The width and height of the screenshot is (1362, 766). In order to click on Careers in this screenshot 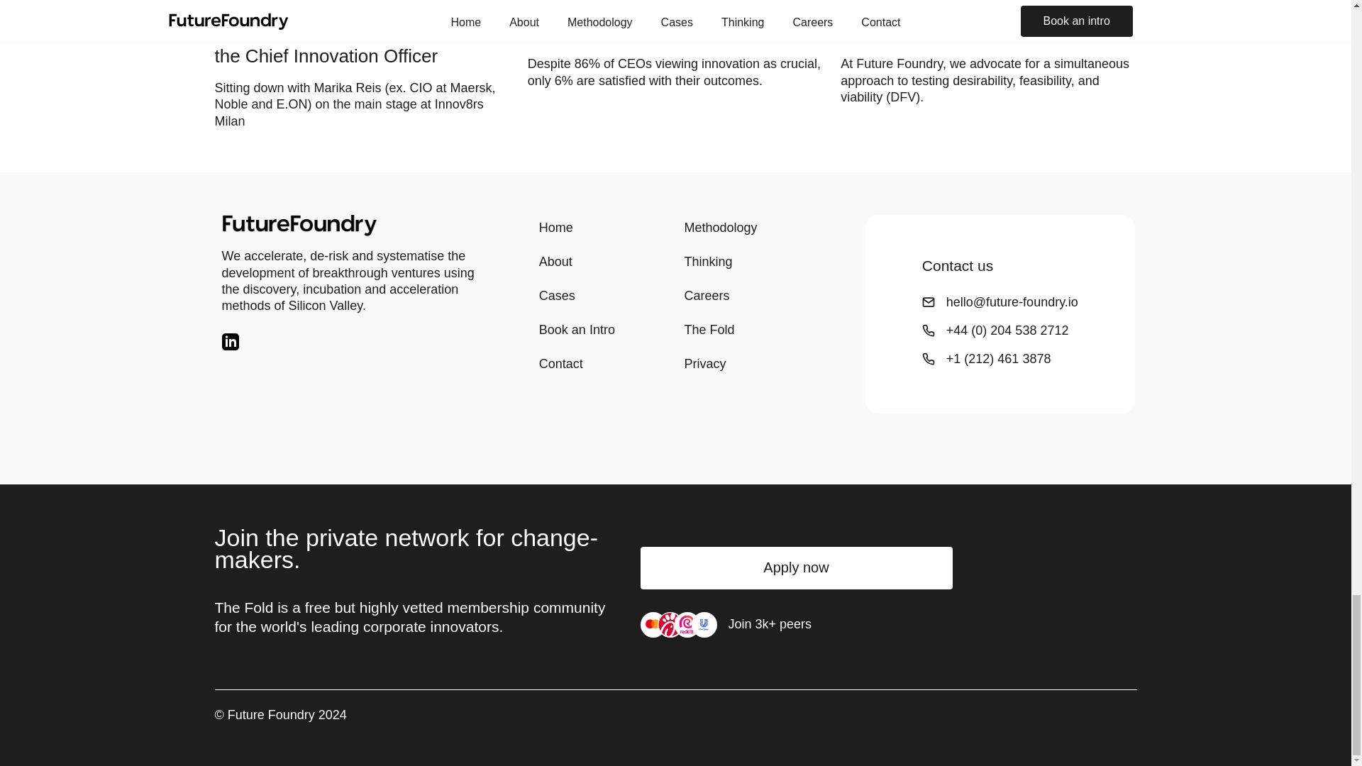, I will do `click(748, 295)`.